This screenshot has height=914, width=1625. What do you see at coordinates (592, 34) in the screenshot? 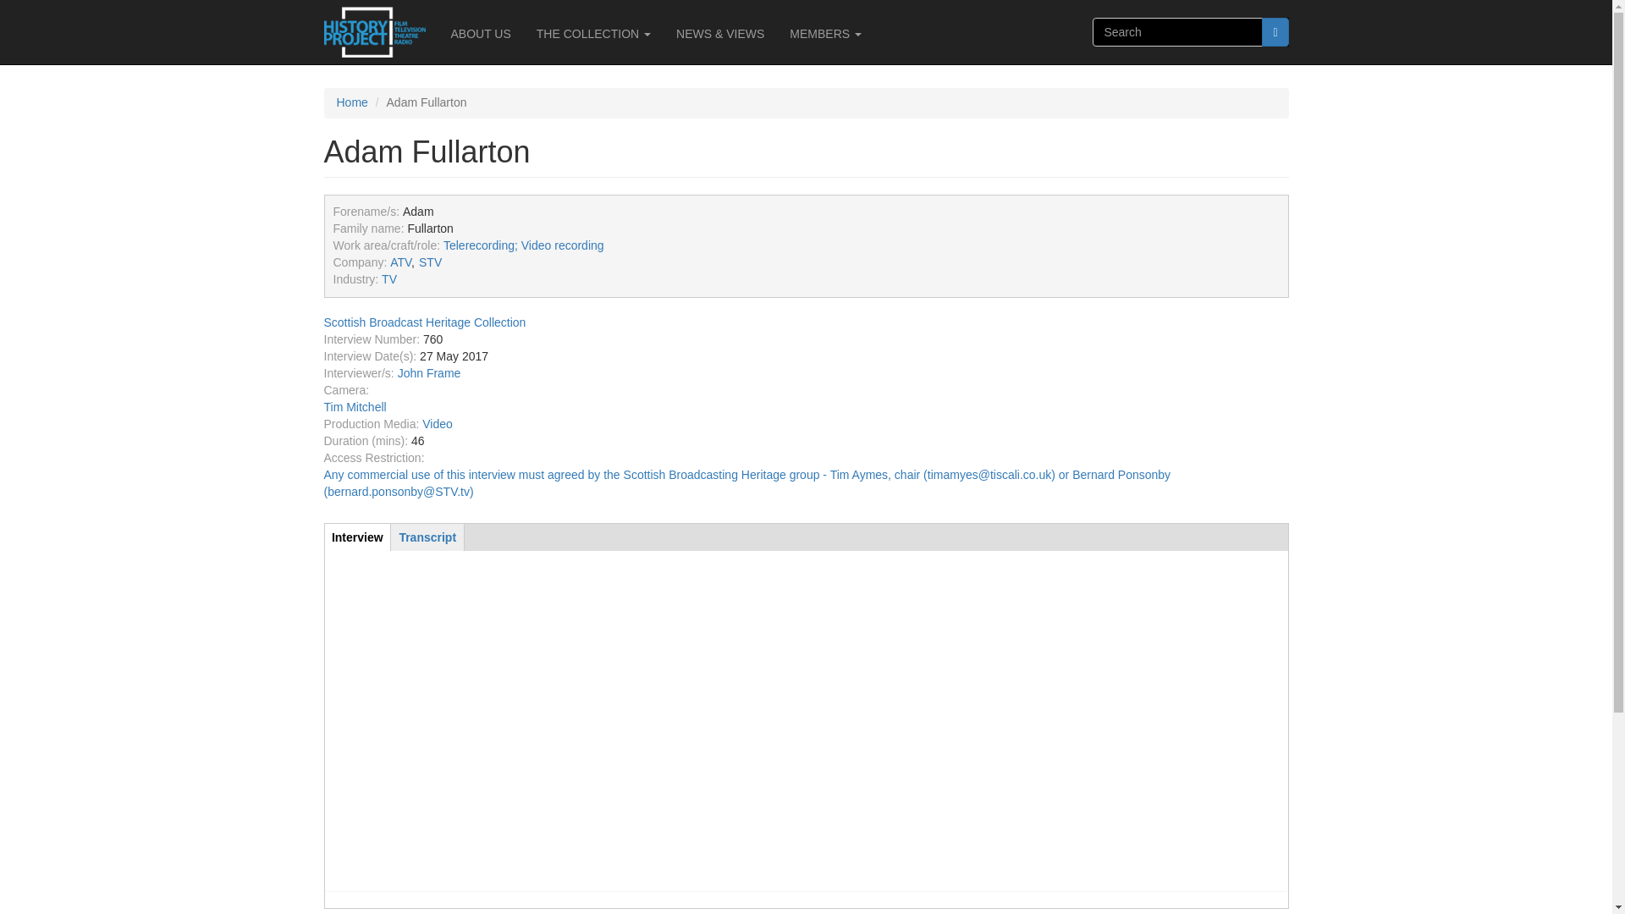
I see `THE COLLECTION` at bounding box center [592, 34].